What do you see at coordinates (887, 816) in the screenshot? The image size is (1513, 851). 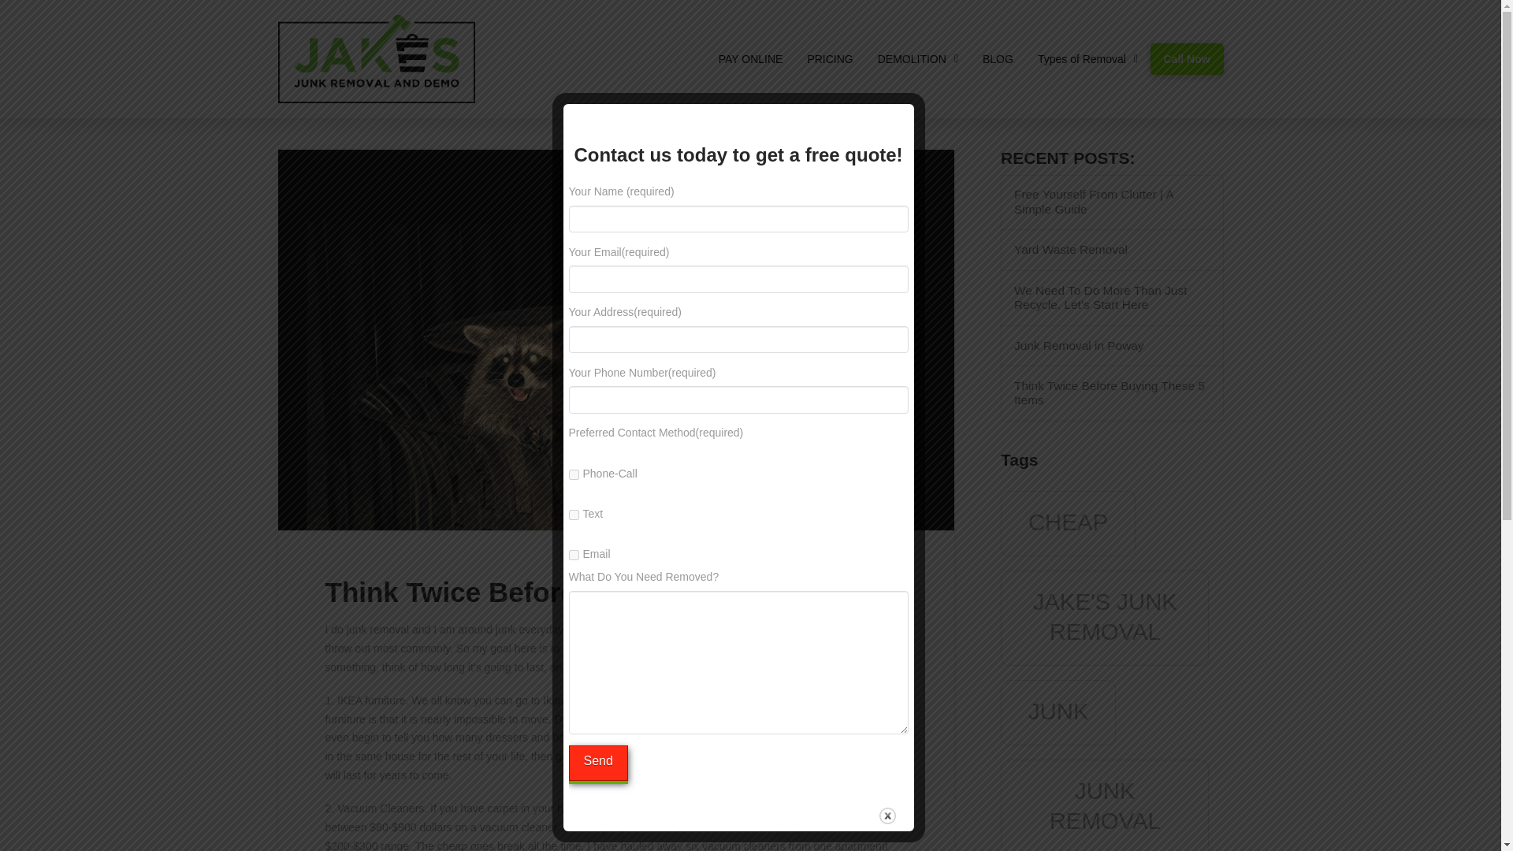 I see `Close` at bounding box center [887, 816].